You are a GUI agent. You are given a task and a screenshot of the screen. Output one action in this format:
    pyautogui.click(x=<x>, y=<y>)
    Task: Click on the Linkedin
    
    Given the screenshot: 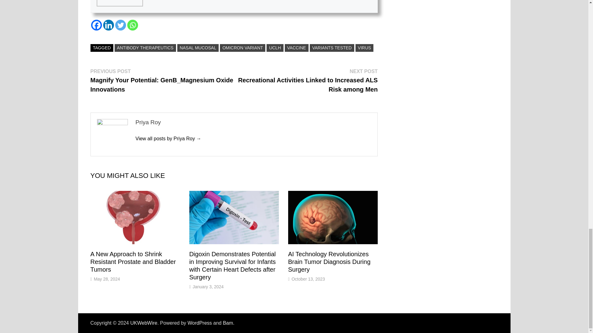 What is the action you would take?
    pyautogui.click(x=108, y=25)
    